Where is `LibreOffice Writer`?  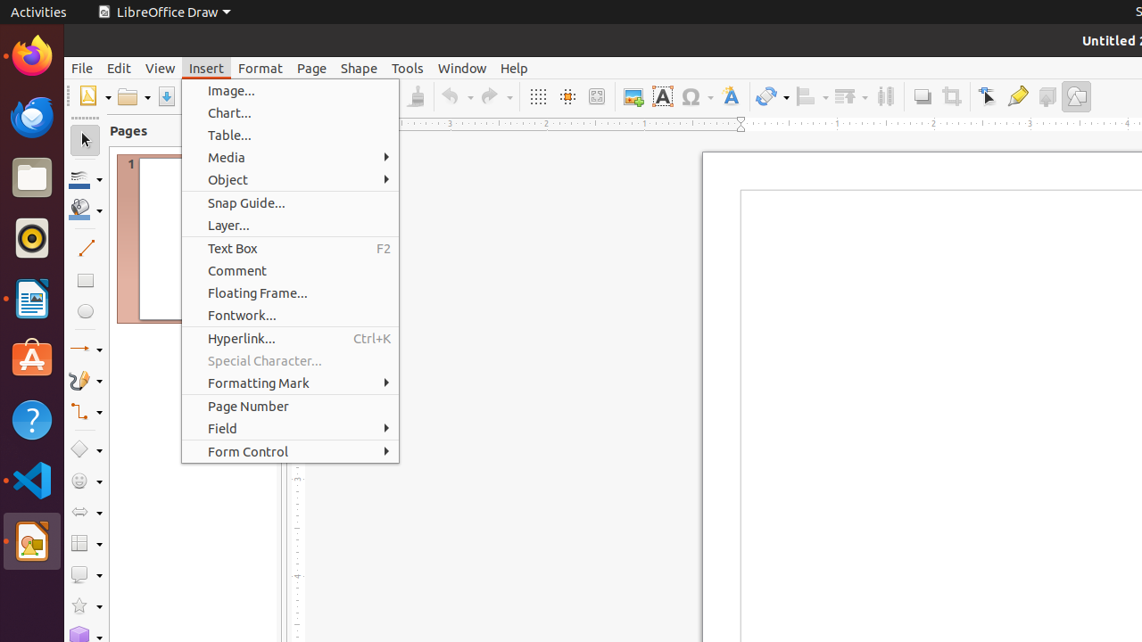
LibreOffice Writer is located at coordinates (32, 298).